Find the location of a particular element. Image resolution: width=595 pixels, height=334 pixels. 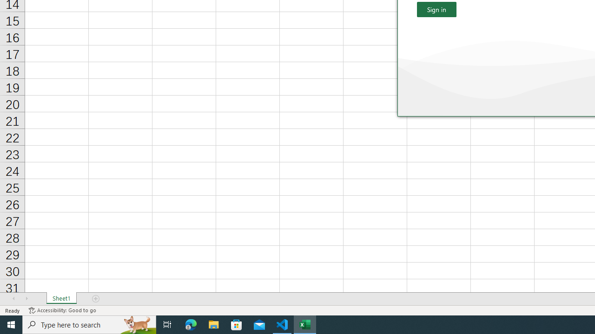

Start is located at coordinates (11, 325).